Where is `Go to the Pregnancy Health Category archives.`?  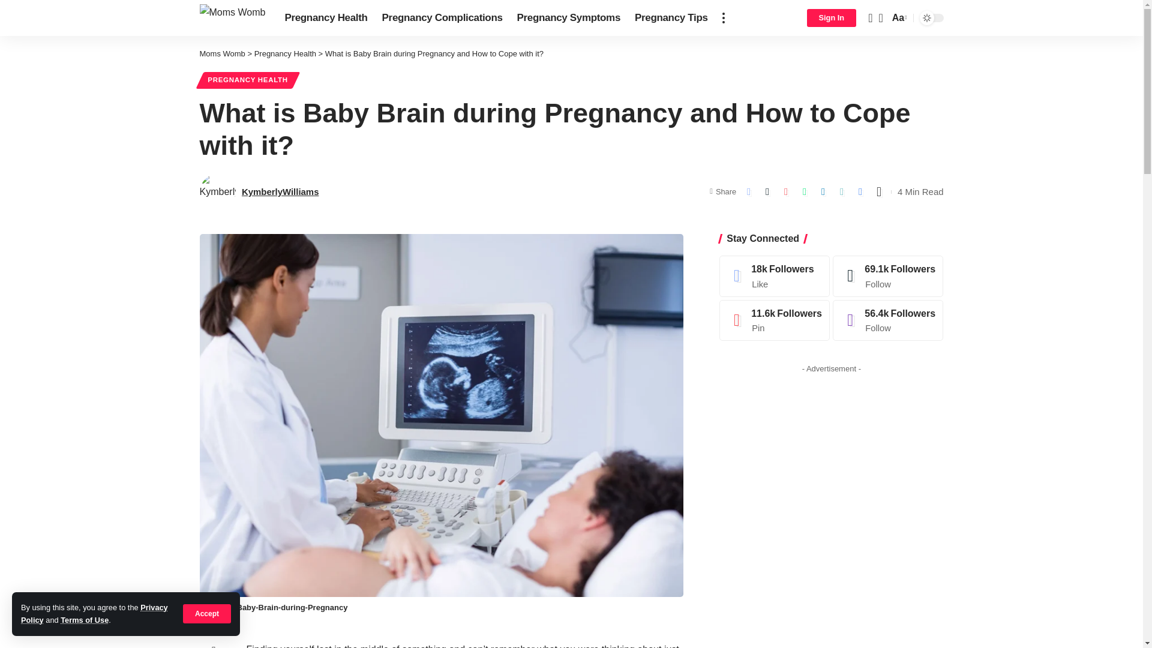
Go to the Pregnancy Health Category archives. is located at coordinates (285, 54).